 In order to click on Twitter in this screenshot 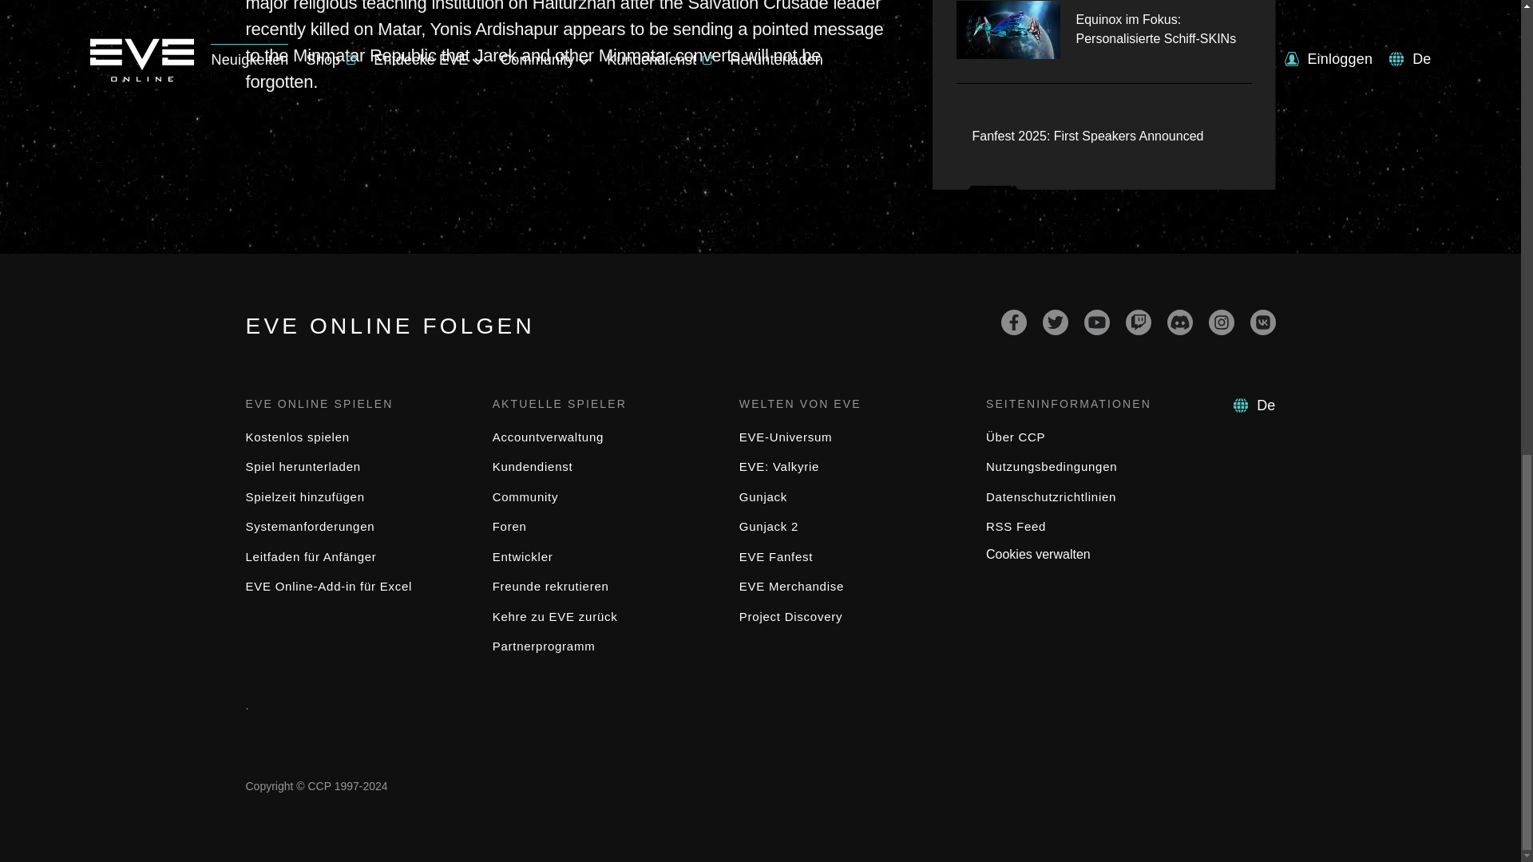, I will do `click(1056, 322)`.